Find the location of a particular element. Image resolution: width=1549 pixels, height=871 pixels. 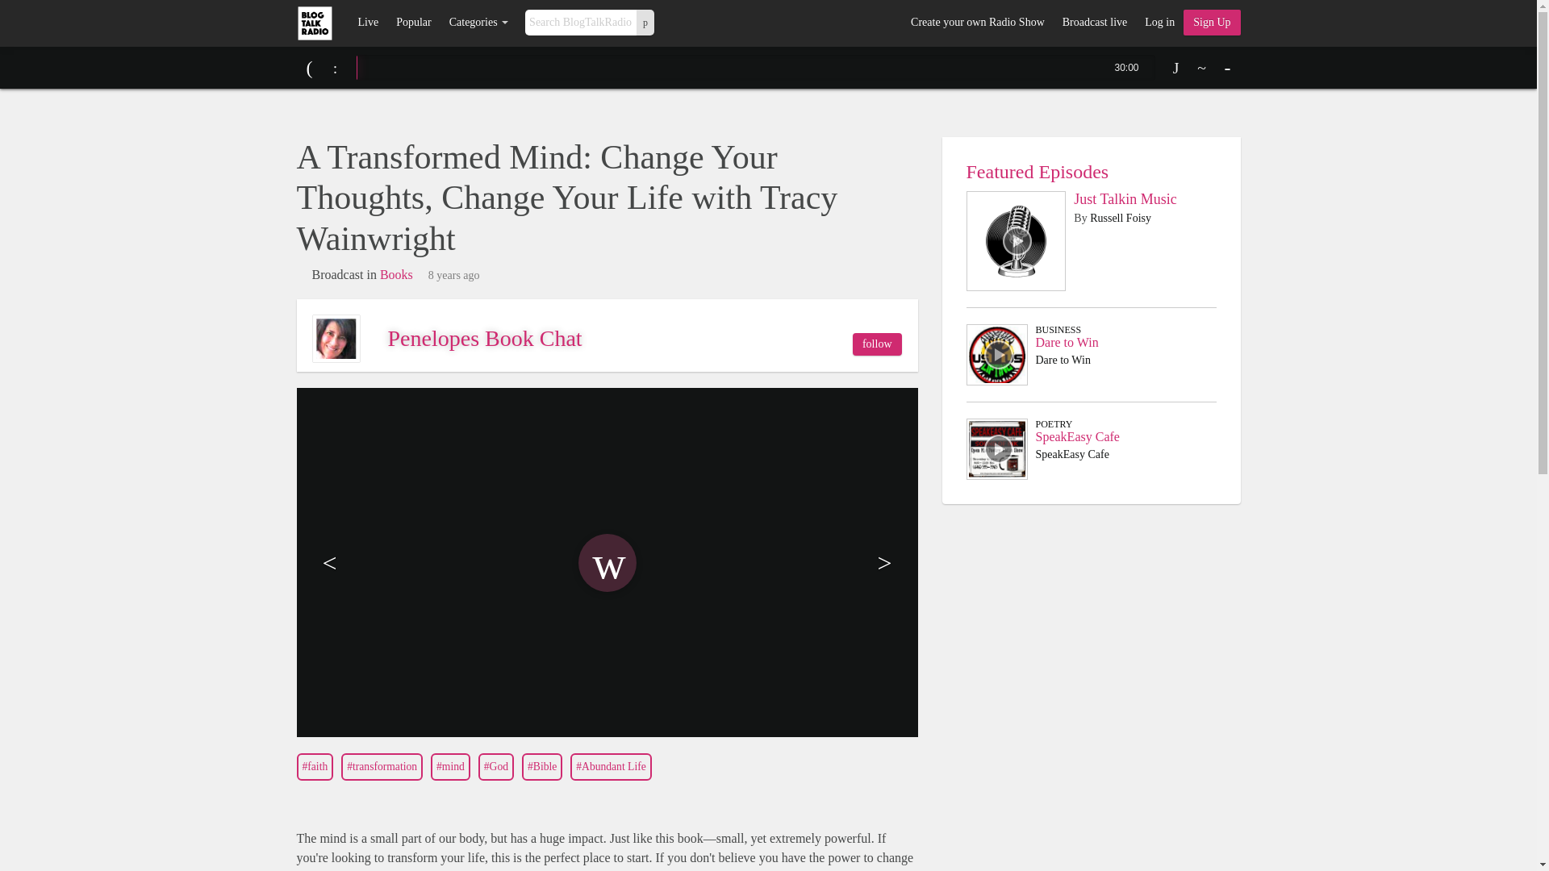

Sat, May 21, 2016 04:00 am is located at coordinates (454, 276).